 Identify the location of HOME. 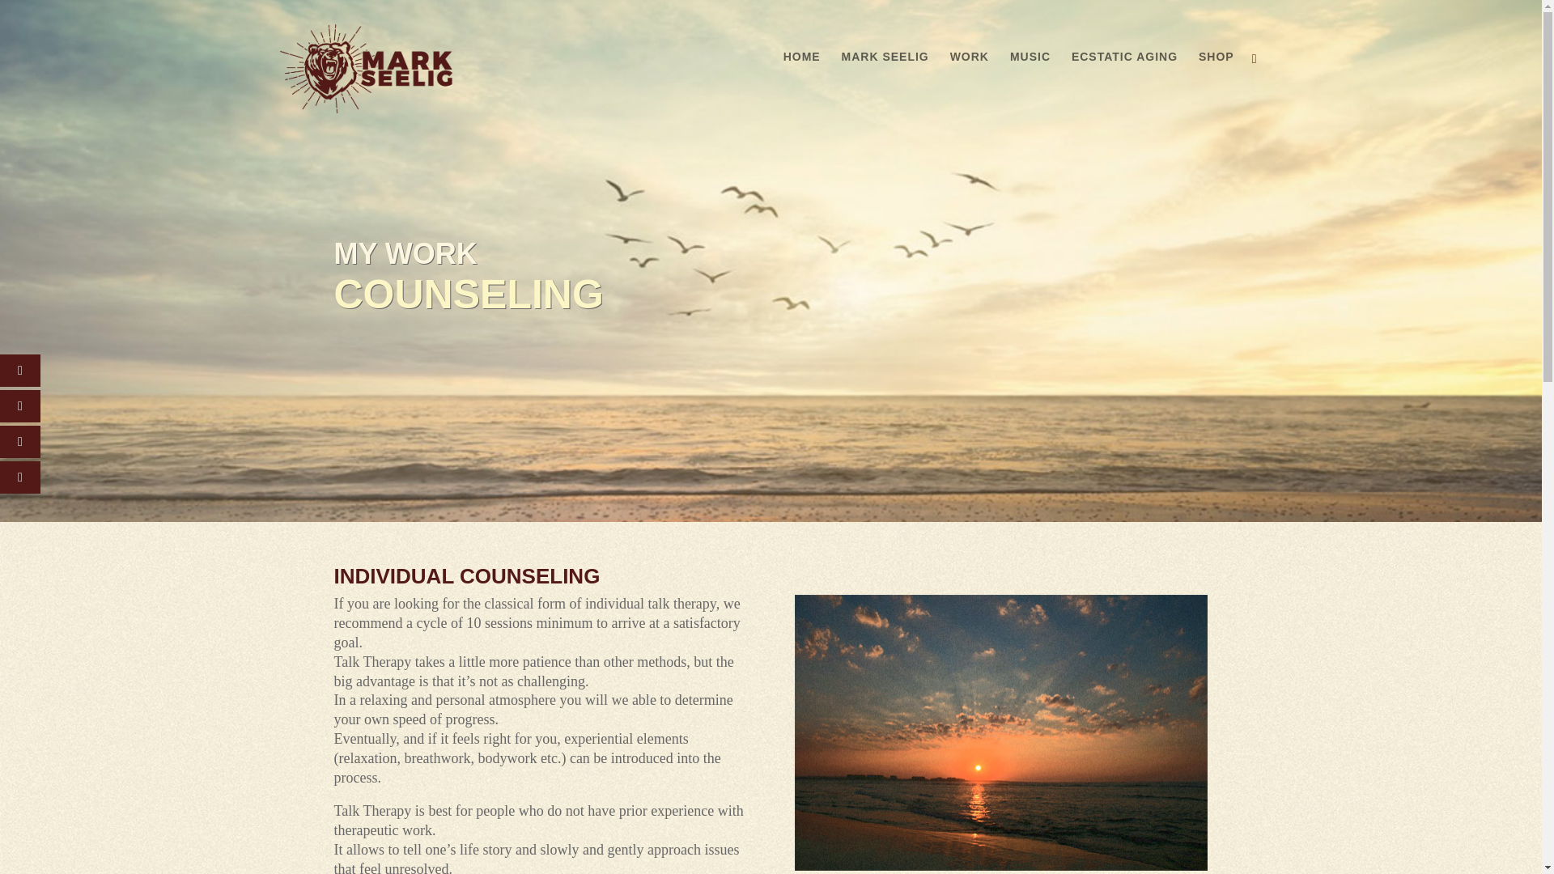
(801, 70).